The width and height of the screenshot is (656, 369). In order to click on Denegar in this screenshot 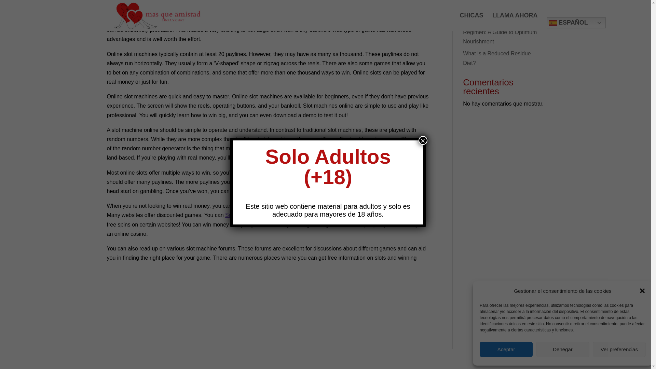, I will do `click(562, 235)`.